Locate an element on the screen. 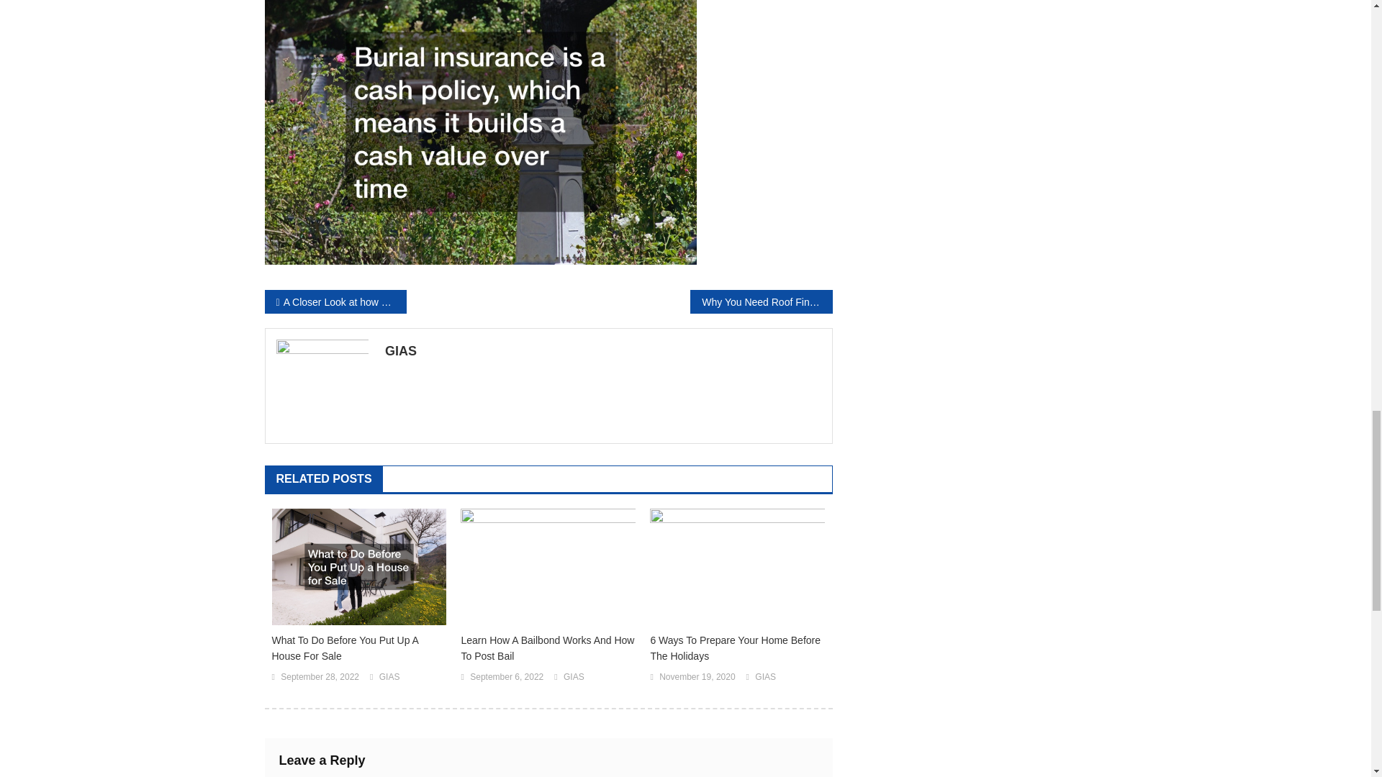 This screenshot has height=777, width=1382. November 19, 2020 is located at coordinates (697, 677).